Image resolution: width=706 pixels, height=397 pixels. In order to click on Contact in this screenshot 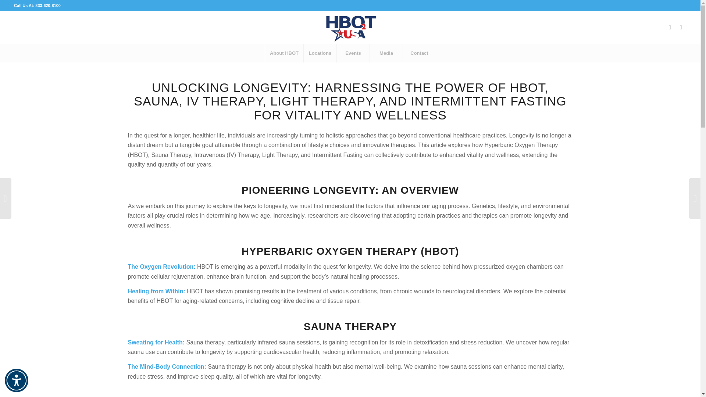, I will do `click(419, 53)`.